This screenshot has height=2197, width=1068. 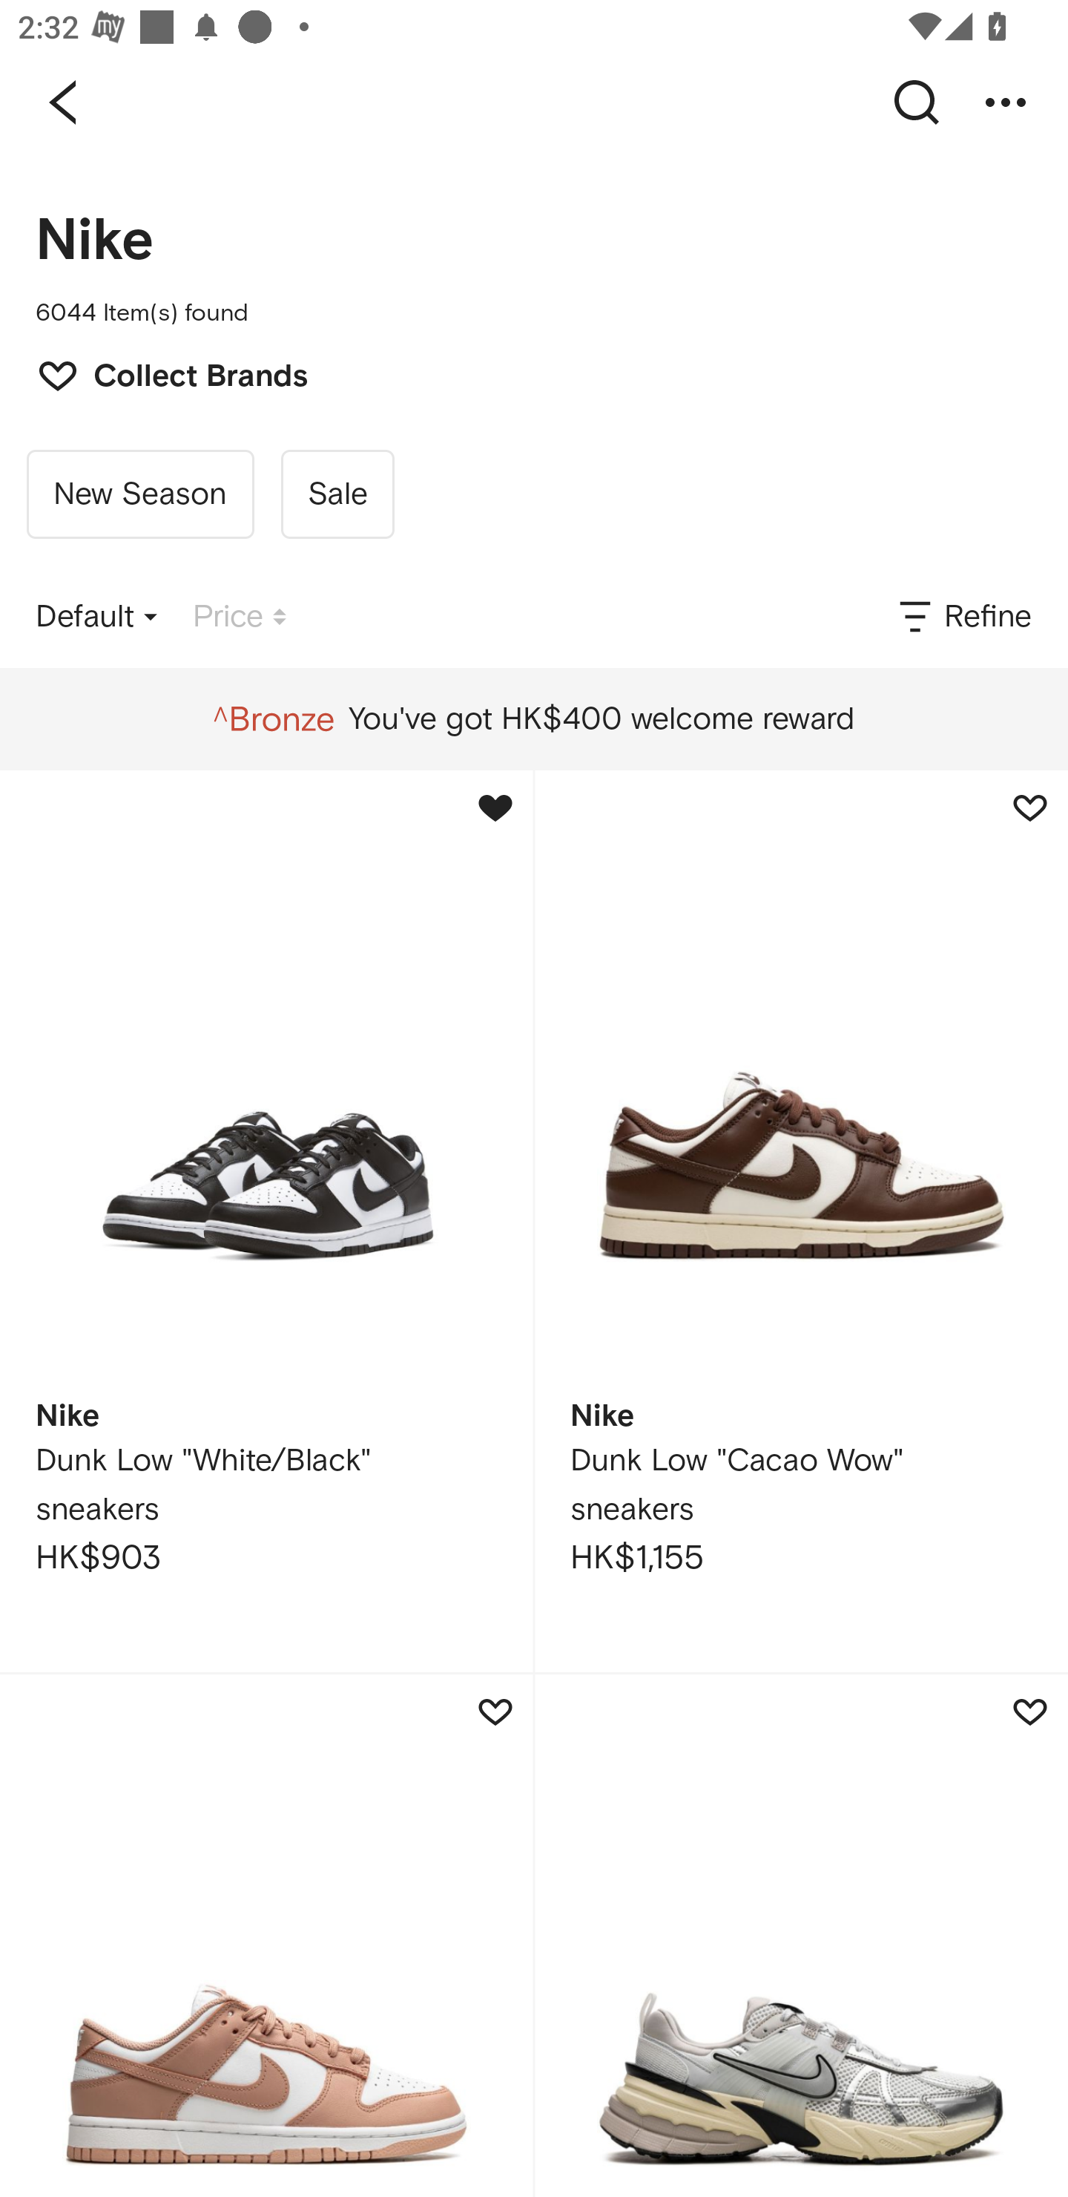 I want to click on Price, so click(x=240, y=617).